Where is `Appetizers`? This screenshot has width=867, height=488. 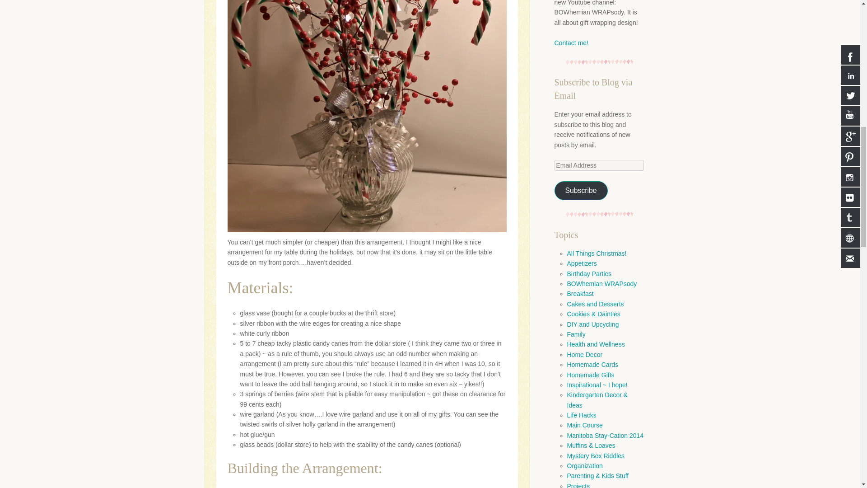
Appetizers is located at coordinates (582, 263).